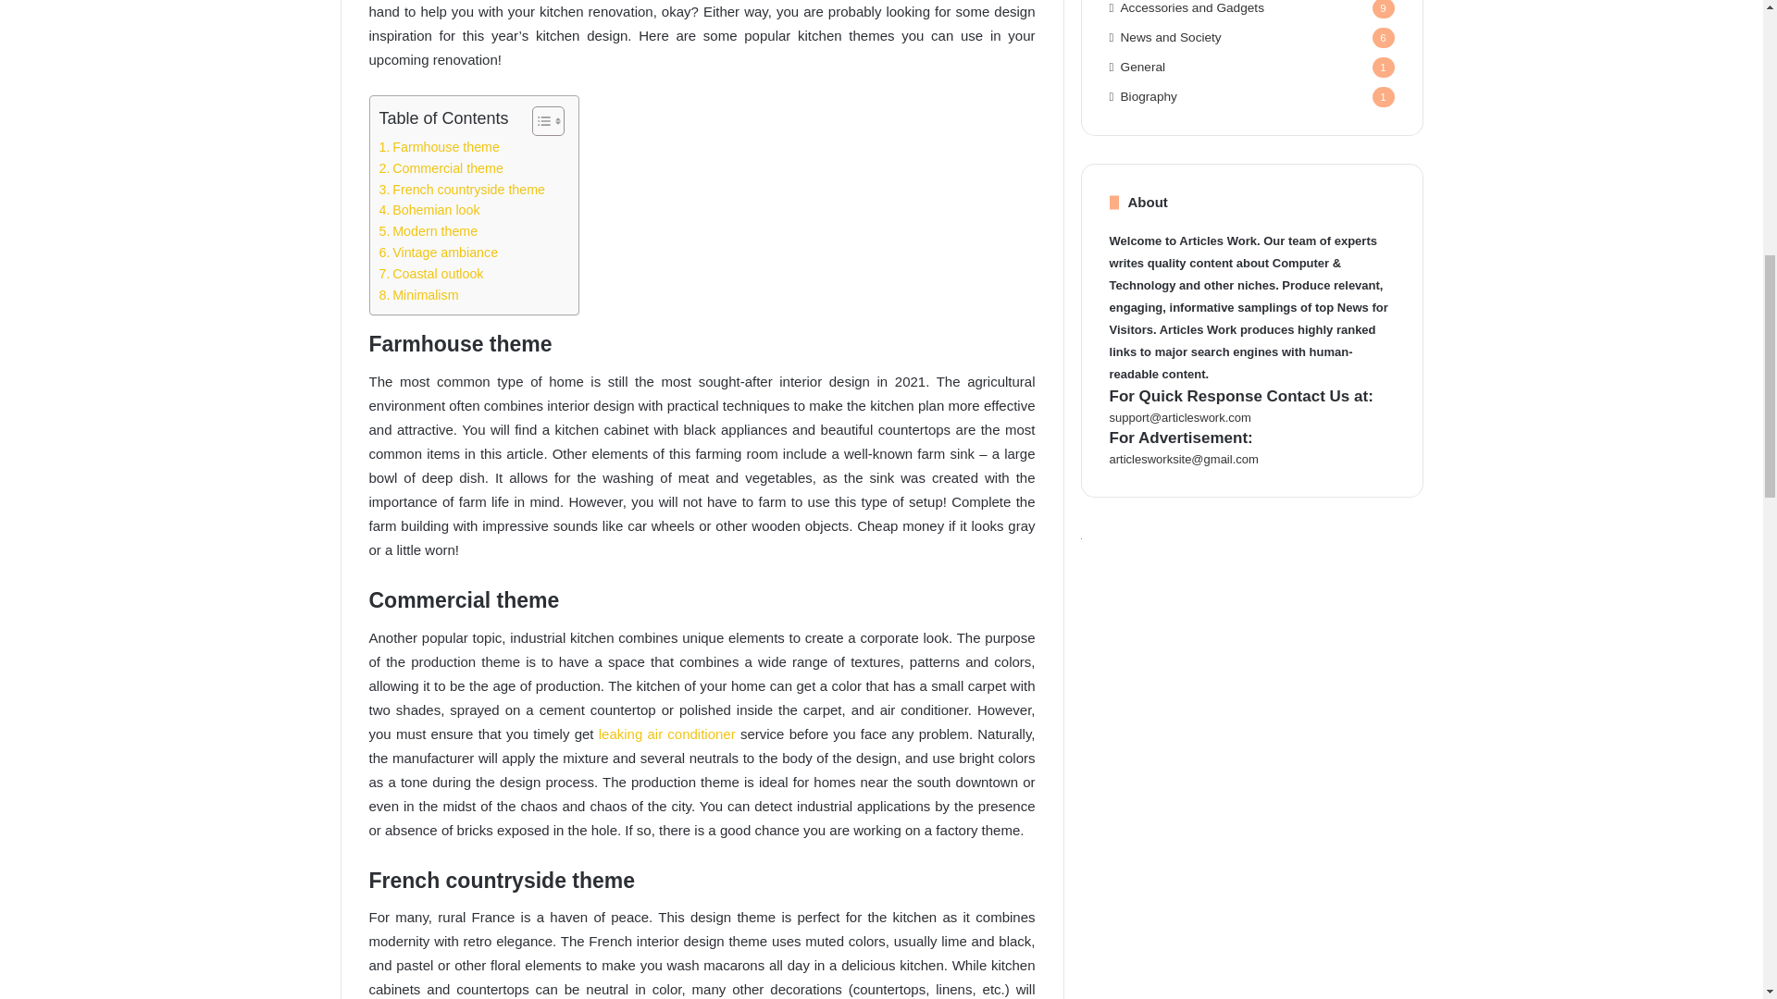 The width and height of the screenshot is (1777, 999). I want to click on Commercial theme , so click(442, 168).